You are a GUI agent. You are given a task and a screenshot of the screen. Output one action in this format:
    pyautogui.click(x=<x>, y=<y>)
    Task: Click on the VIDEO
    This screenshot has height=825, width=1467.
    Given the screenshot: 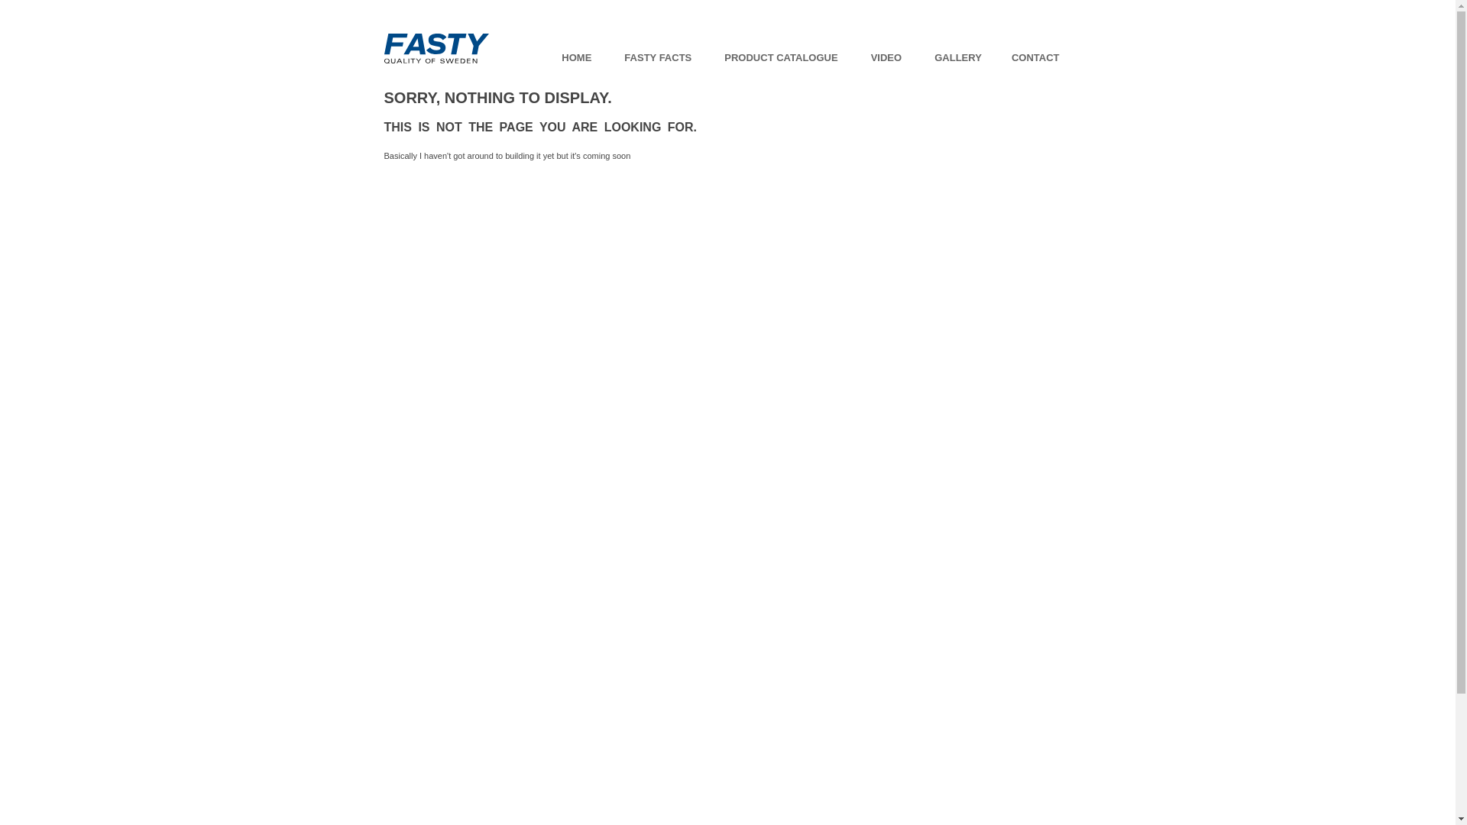 What is the action you would take?
    pyautogui.click(x=886, y=58)
    